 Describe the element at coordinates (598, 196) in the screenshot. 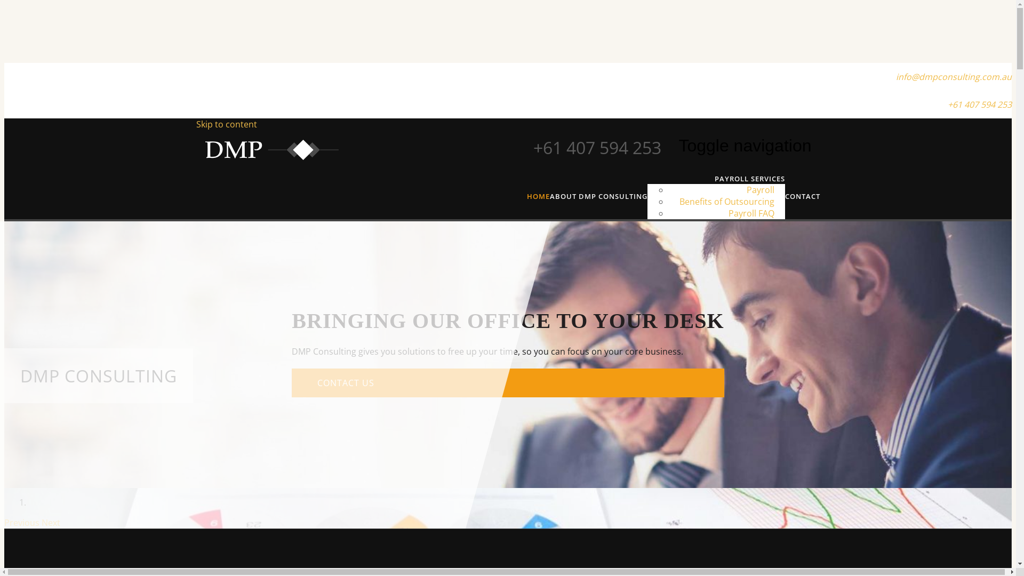

I see `ABOUT DMP CONSULTING` at that location.